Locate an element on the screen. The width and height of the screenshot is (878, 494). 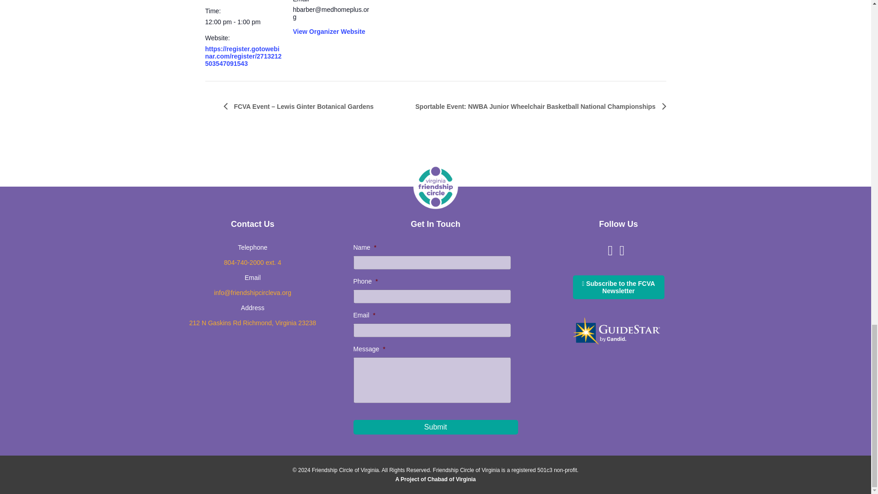
2024-03-21 is located at coordinates (243, 22).